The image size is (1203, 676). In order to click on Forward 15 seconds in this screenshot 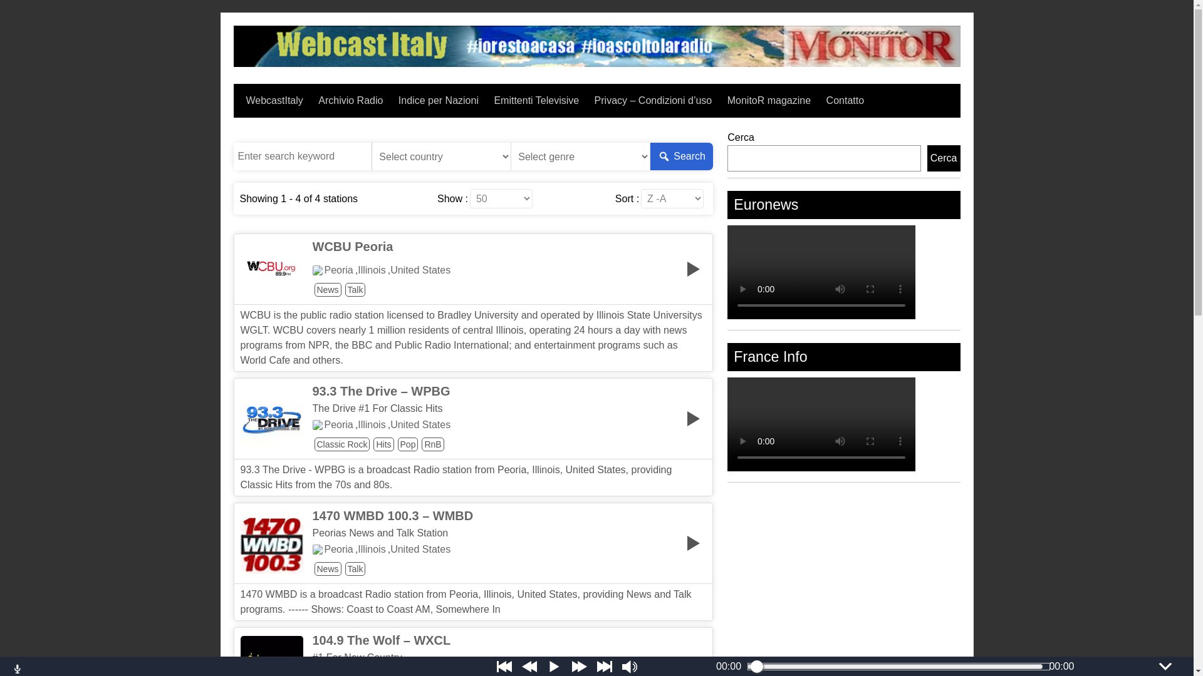, I will do `click(580, 666)`.